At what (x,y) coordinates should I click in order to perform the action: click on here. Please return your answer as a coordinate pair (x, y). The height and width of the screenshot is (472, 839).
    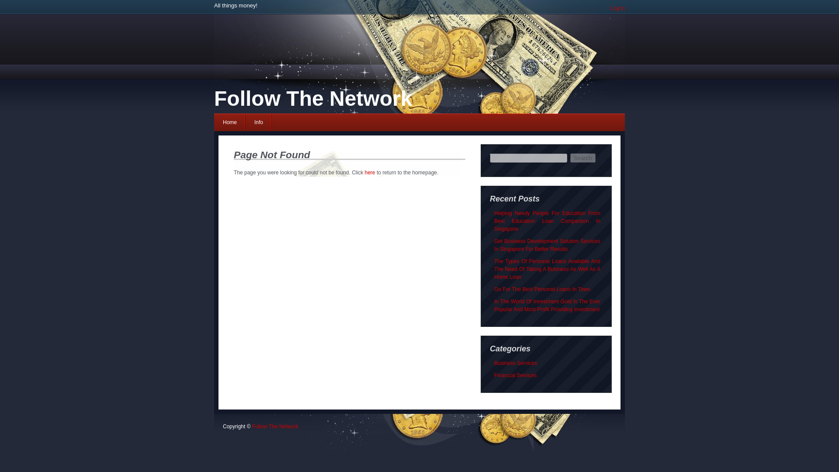
    Looking at the image, I should click on (370, 172).